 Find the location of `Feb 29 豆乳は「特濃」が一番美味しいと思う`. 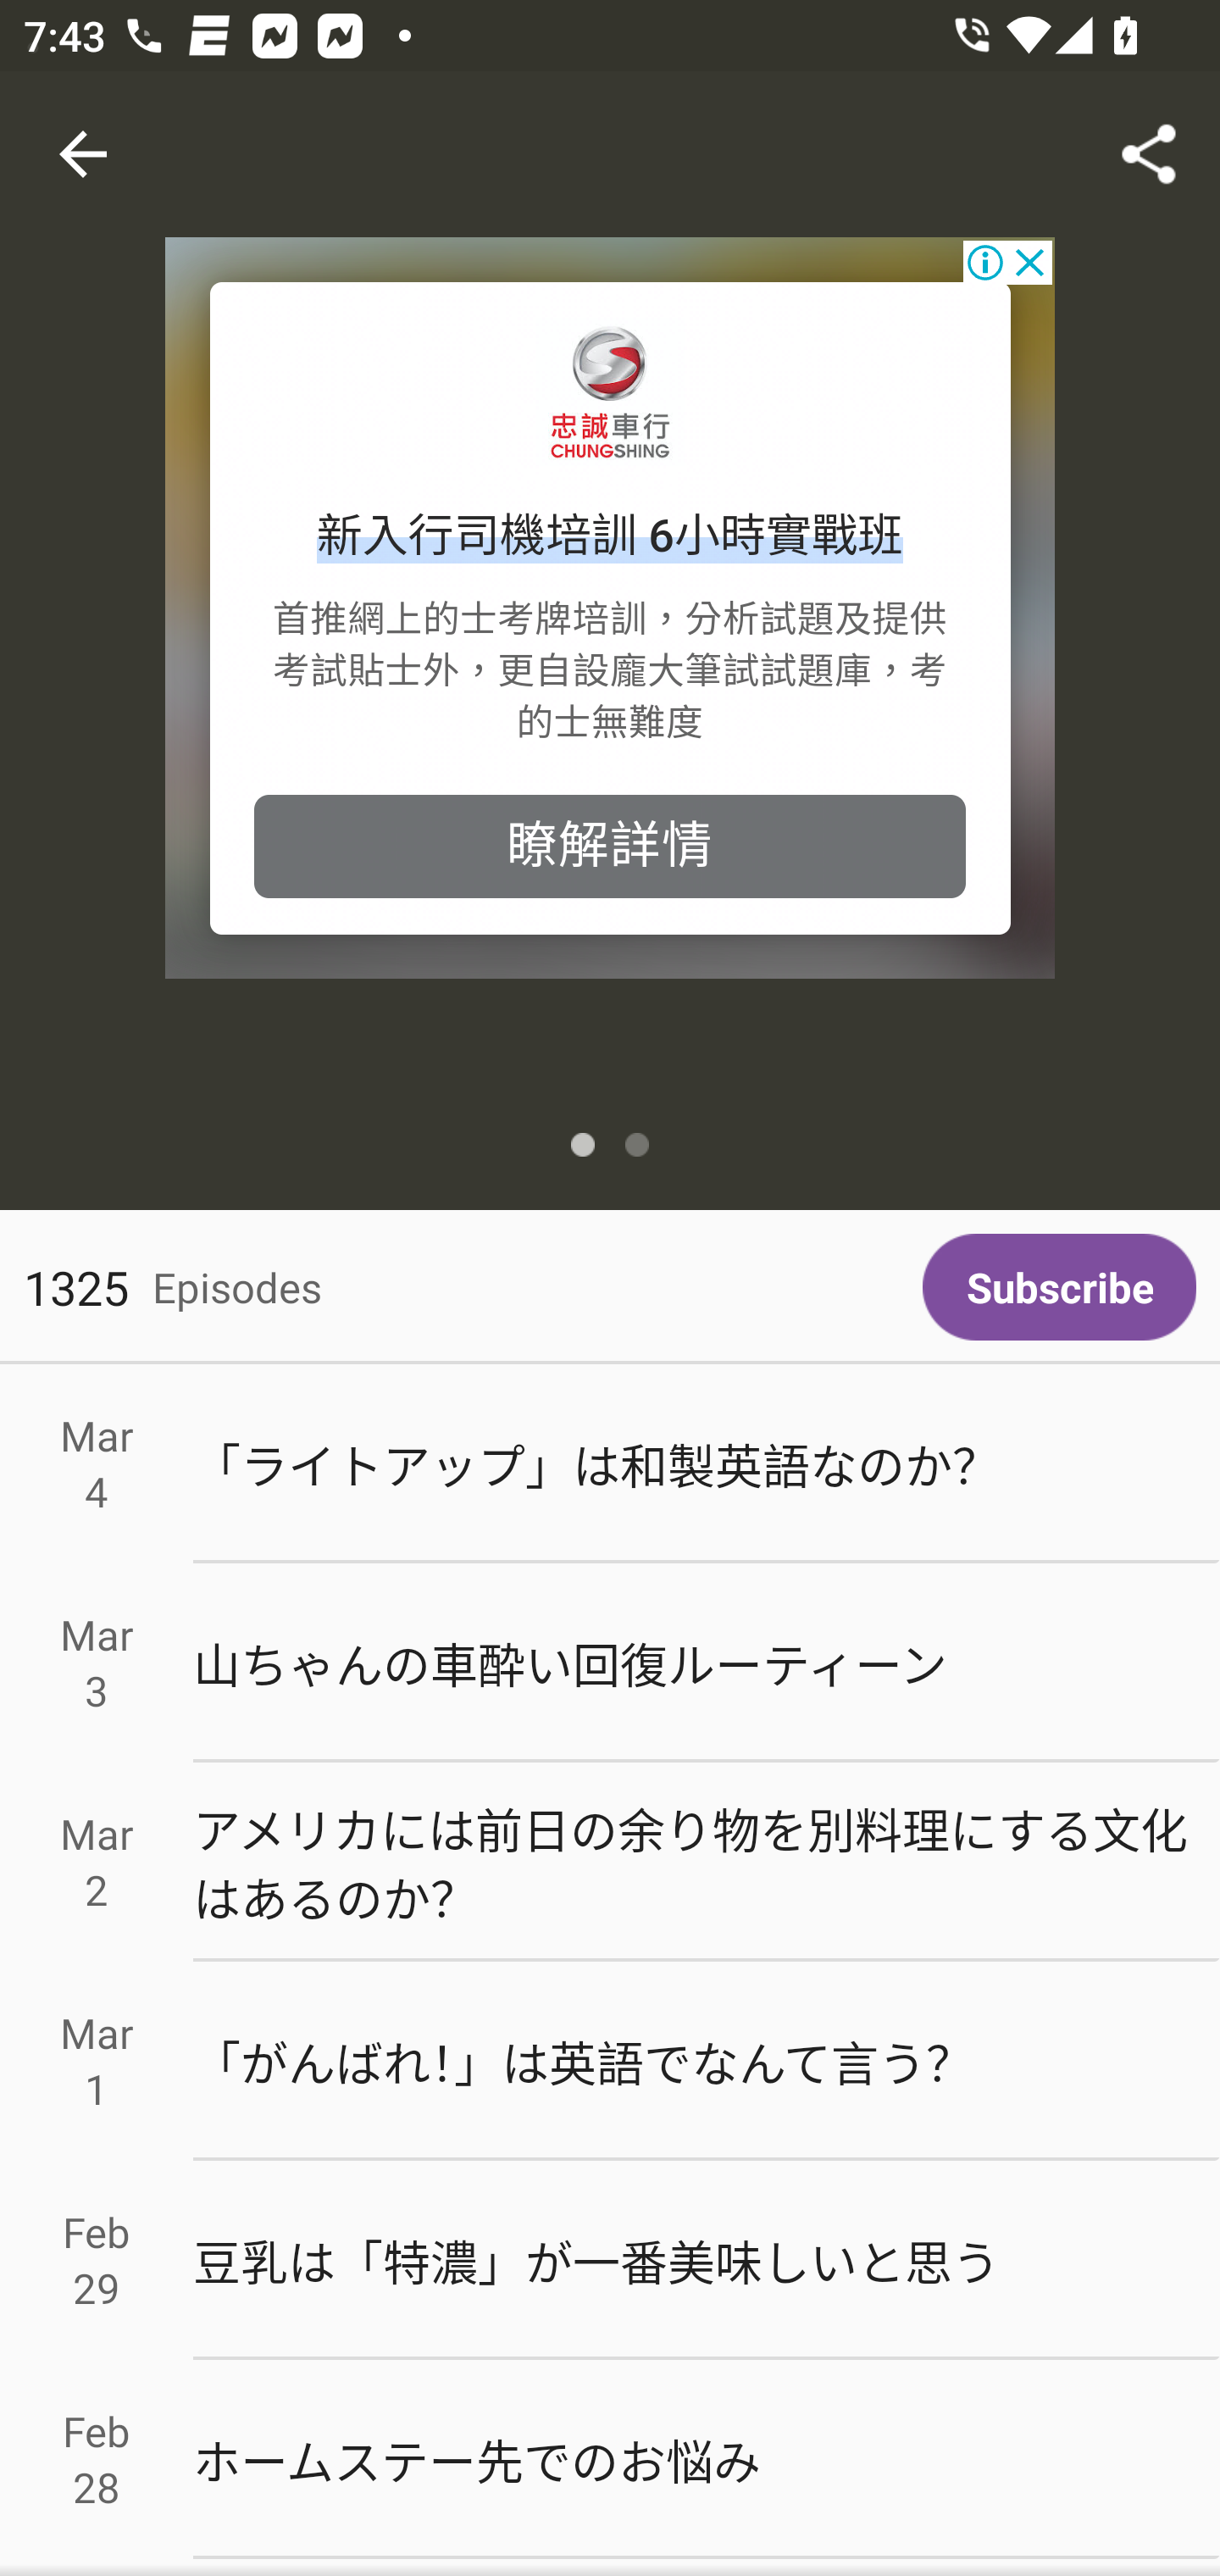

Feb 29 豆乳は「特濃」が一番美味しいと思う is located at coordinates (610, 2260).